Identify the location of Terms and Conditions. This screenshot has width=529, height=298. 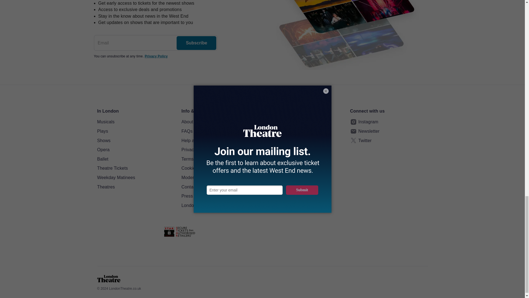
(220, 159).